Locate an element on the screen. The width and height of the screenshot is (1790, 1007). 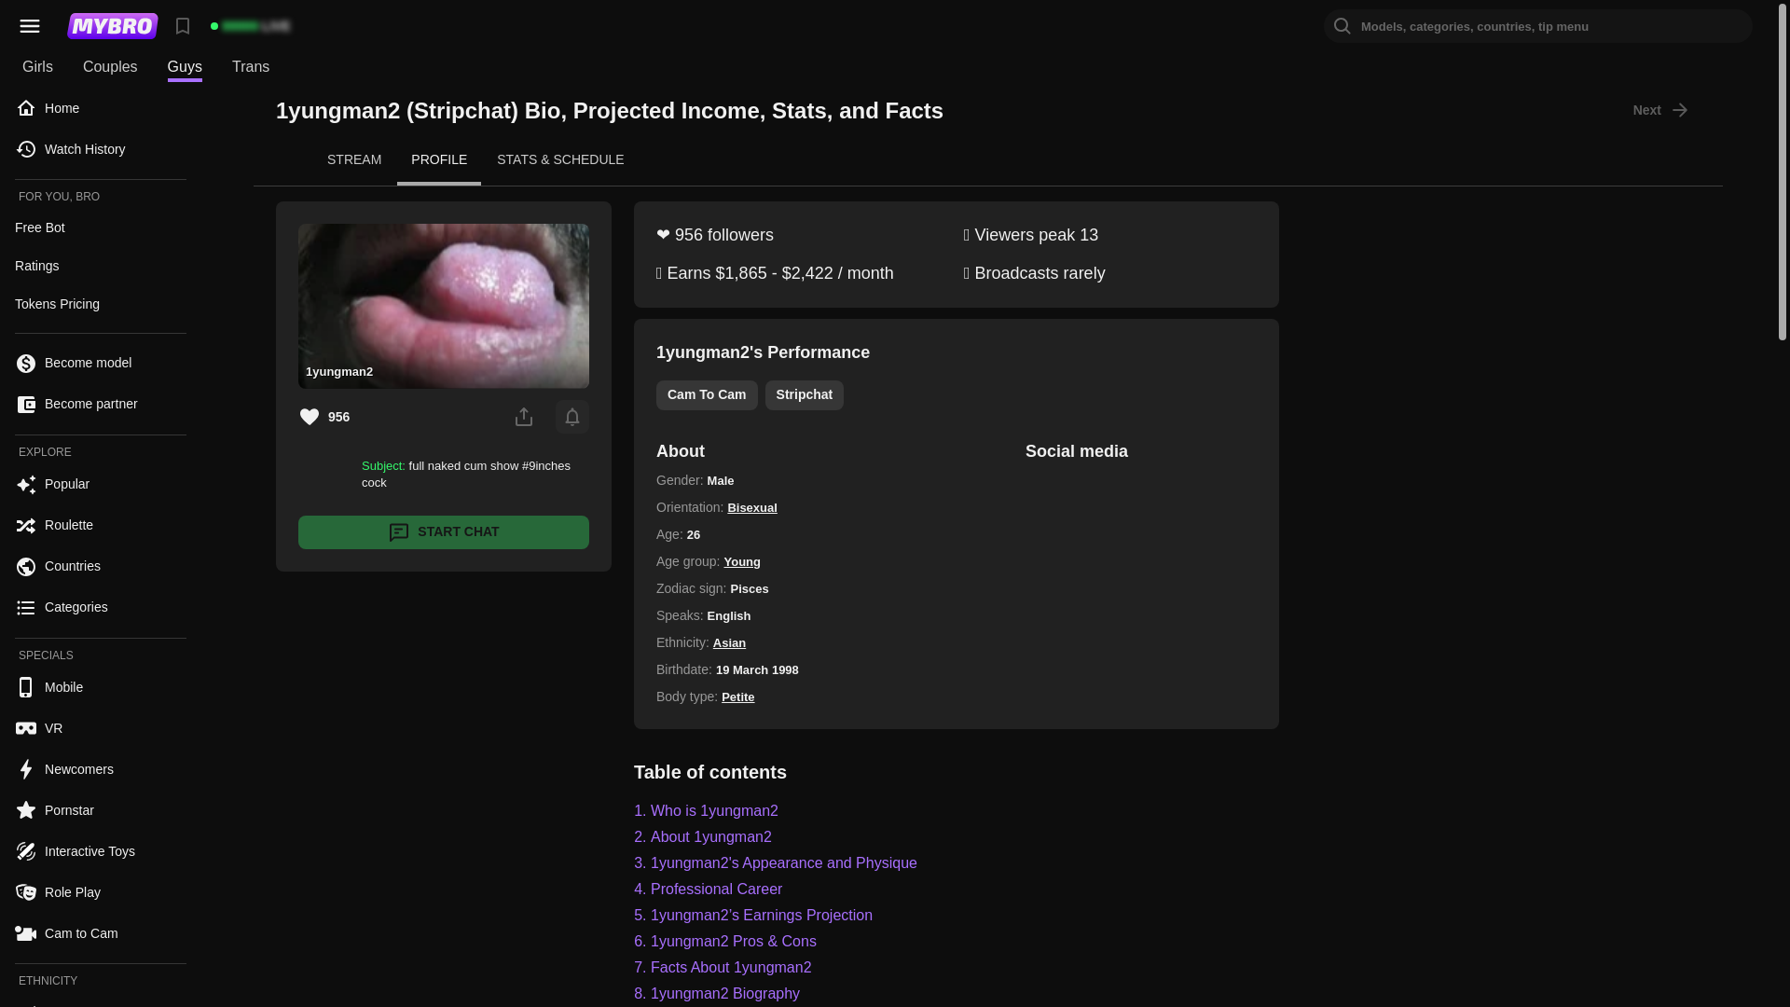
Popular is located at coordinates (100, 485).